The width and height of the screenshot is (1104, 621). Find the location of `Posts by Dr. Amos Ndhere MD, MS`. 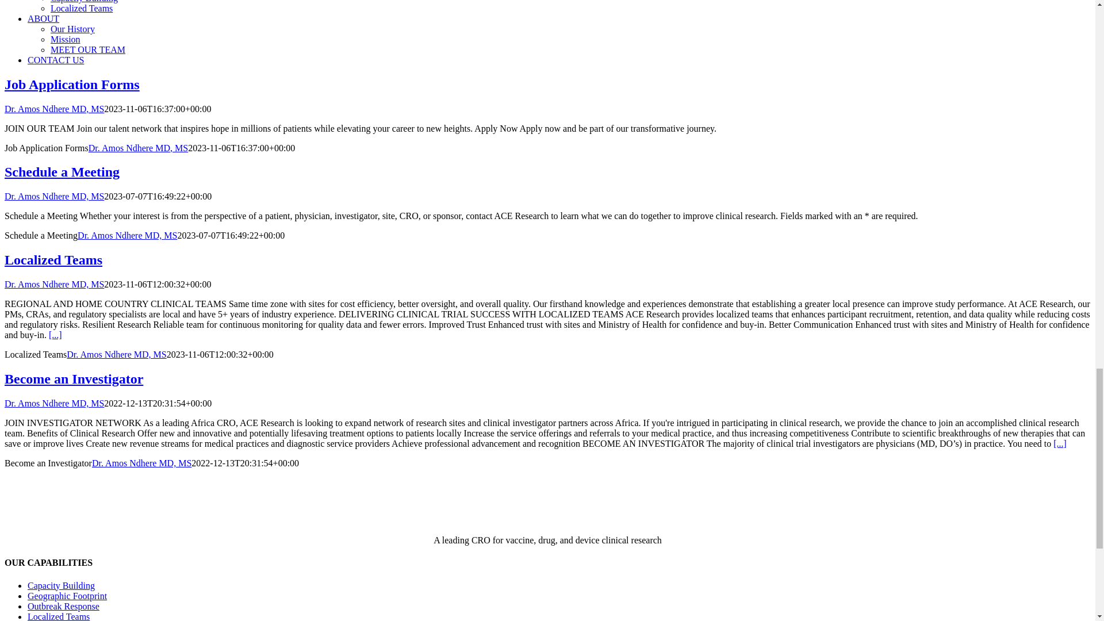

Posts by Dr. Amos Ndhere MD, MS is located at coordinates (141, 463).